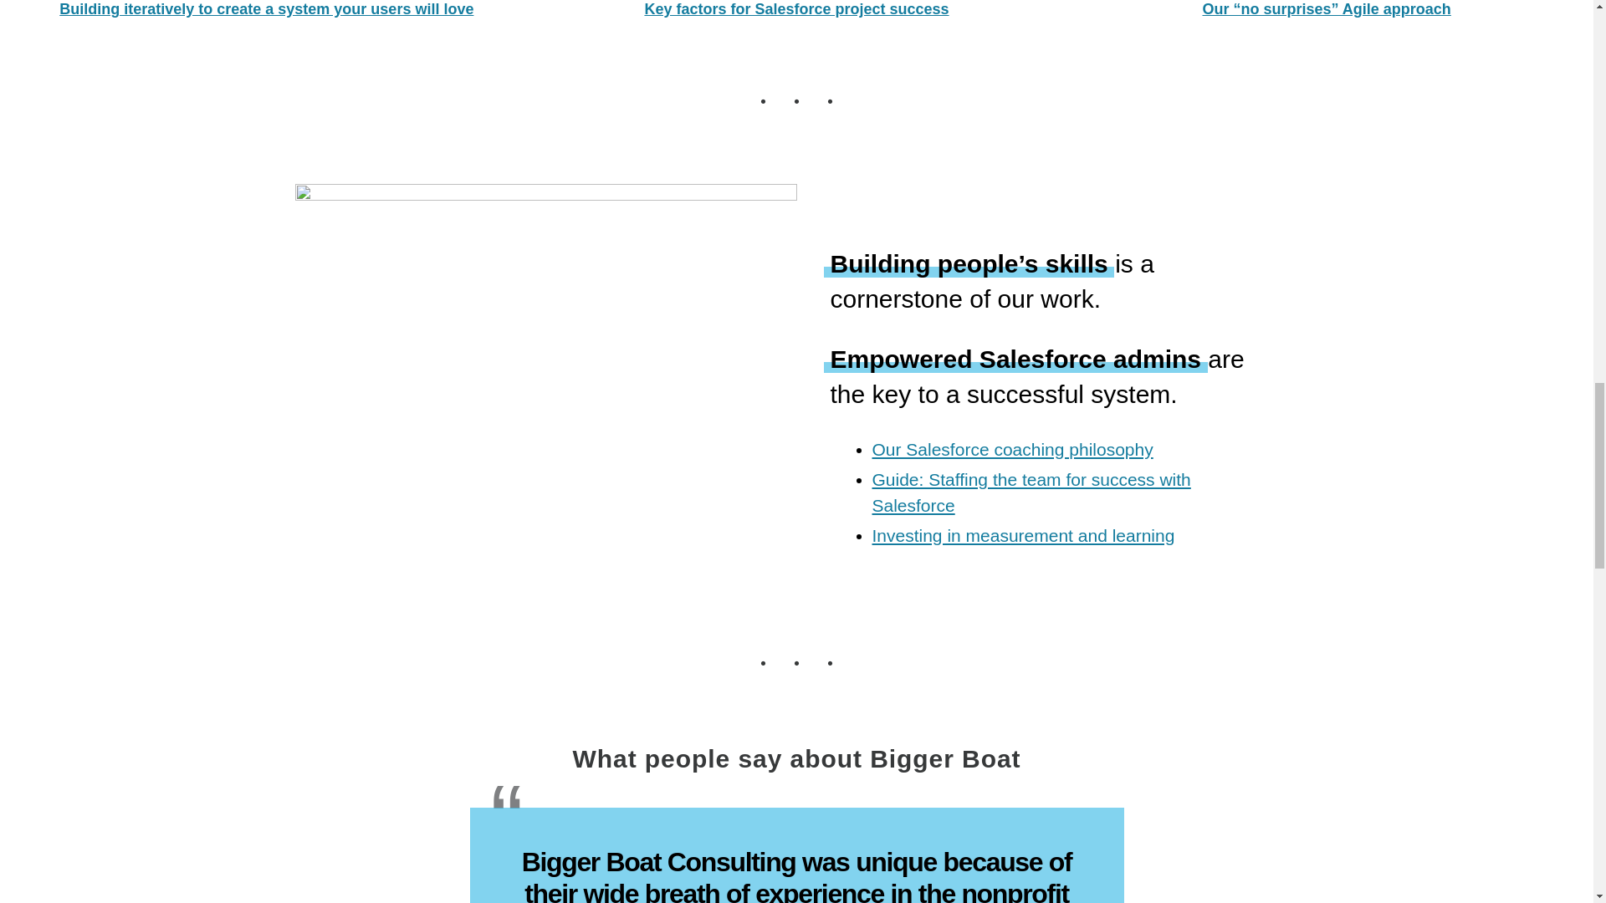 This screenshot has width=1606, height=903. I want to click on Investing in measurement and learning, so click(1022, 535).